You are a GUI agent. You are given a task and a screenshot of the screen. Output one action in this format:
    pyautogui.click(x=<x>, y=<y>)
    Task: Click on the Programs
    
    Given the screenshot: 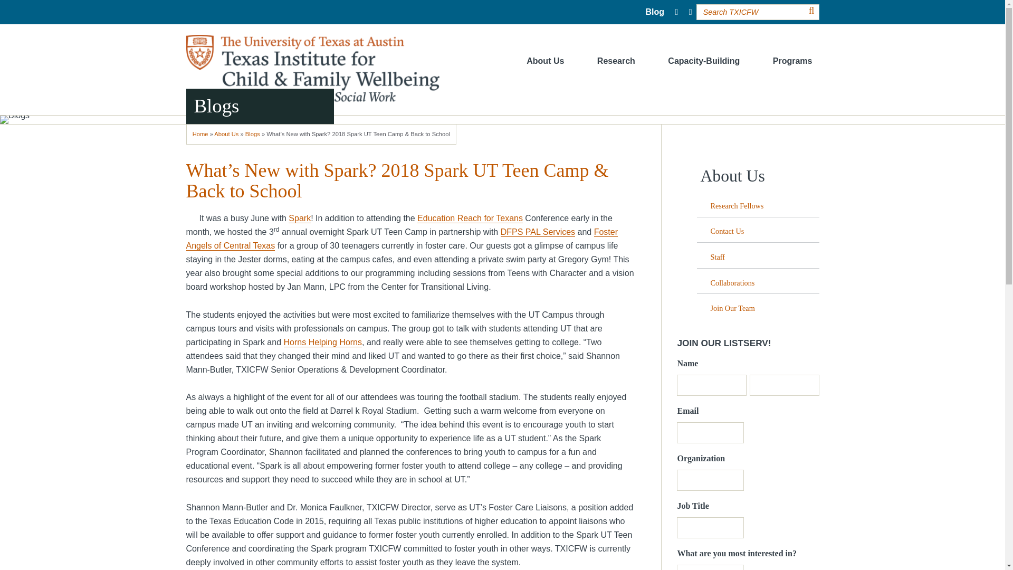 What is the action you would take?
    pyautogui.click(x=792, y=61)
    